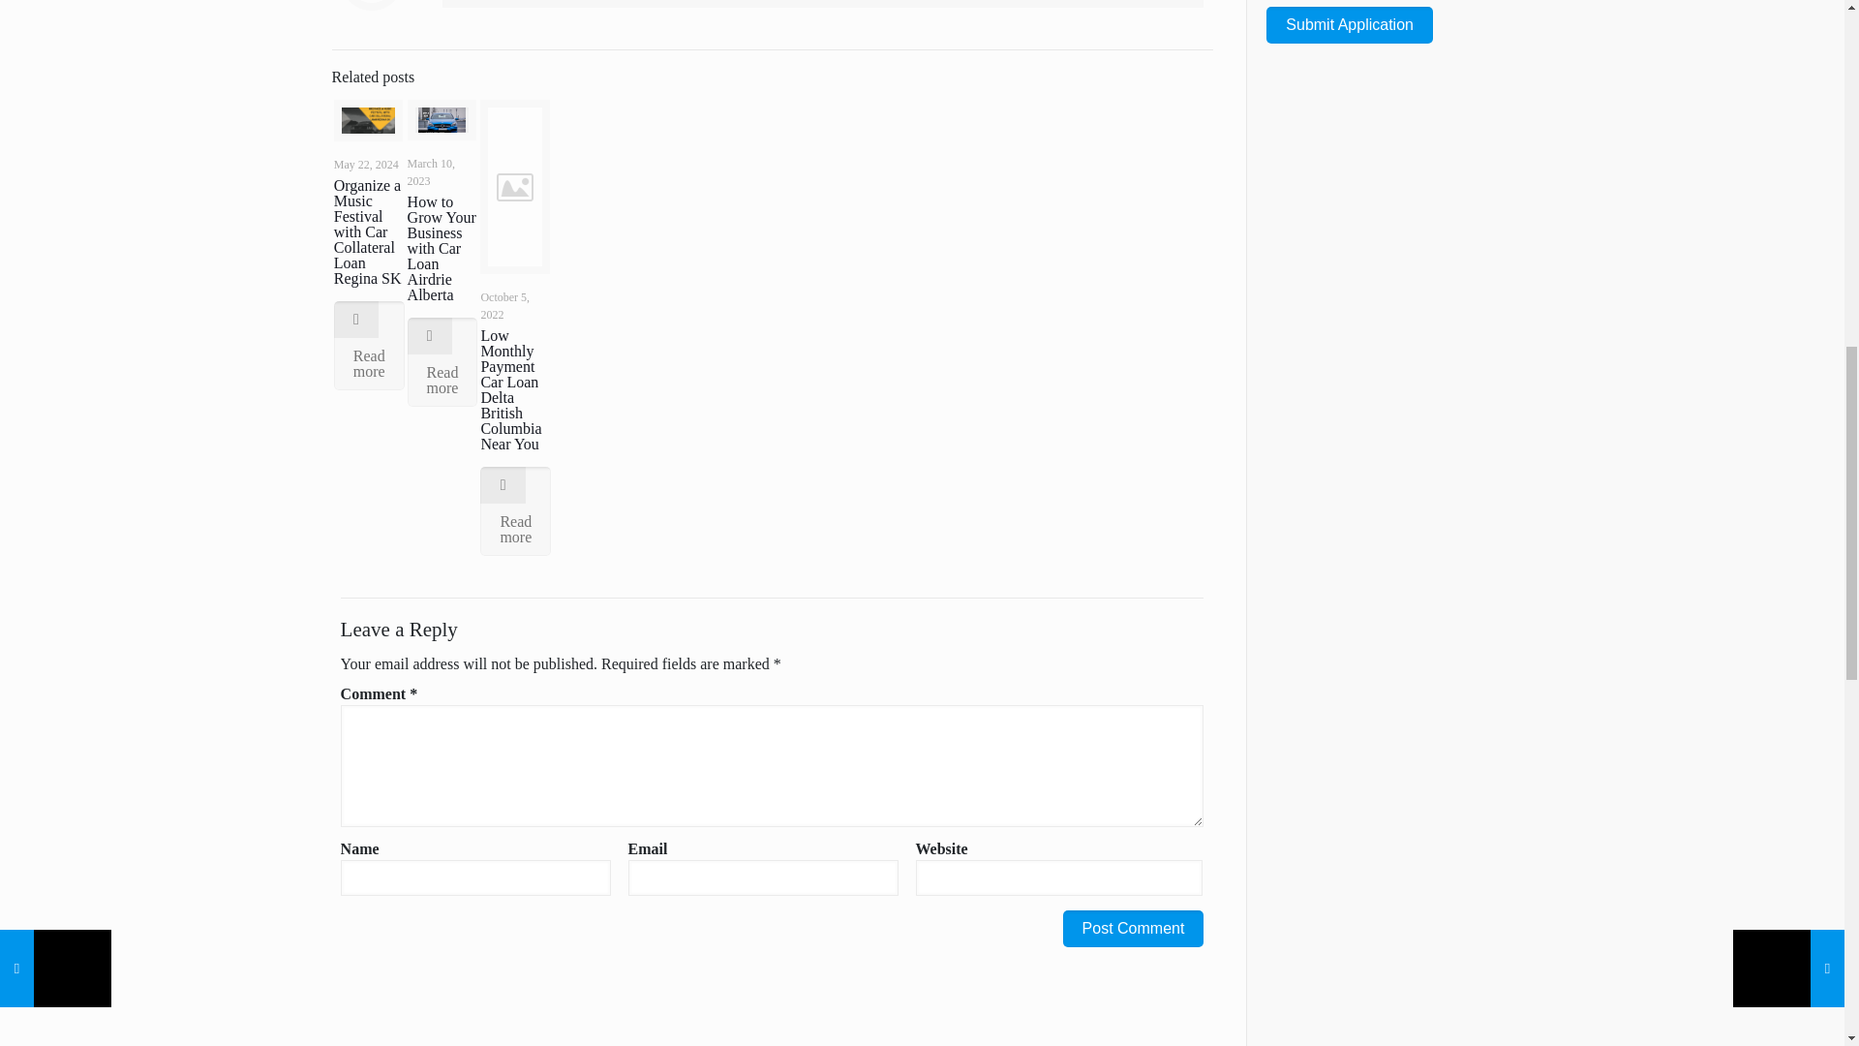  I want to click on Post Comment, so click(1134, 928).